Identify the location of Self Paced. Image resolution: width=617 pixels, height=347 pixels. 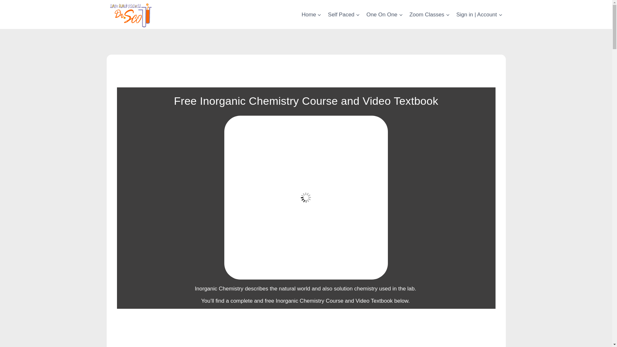
(344, 14).